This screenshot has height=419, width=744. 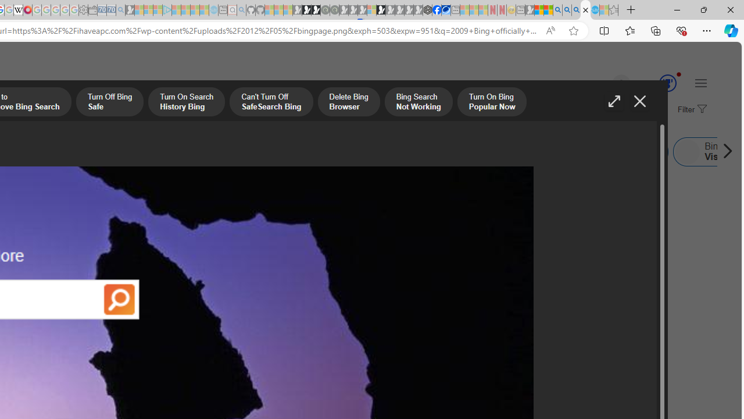 What do you see at coordinates (667, 83) in the screenshot?
I see `AutomationID: rh_meter` at bounding box center [667, 83].